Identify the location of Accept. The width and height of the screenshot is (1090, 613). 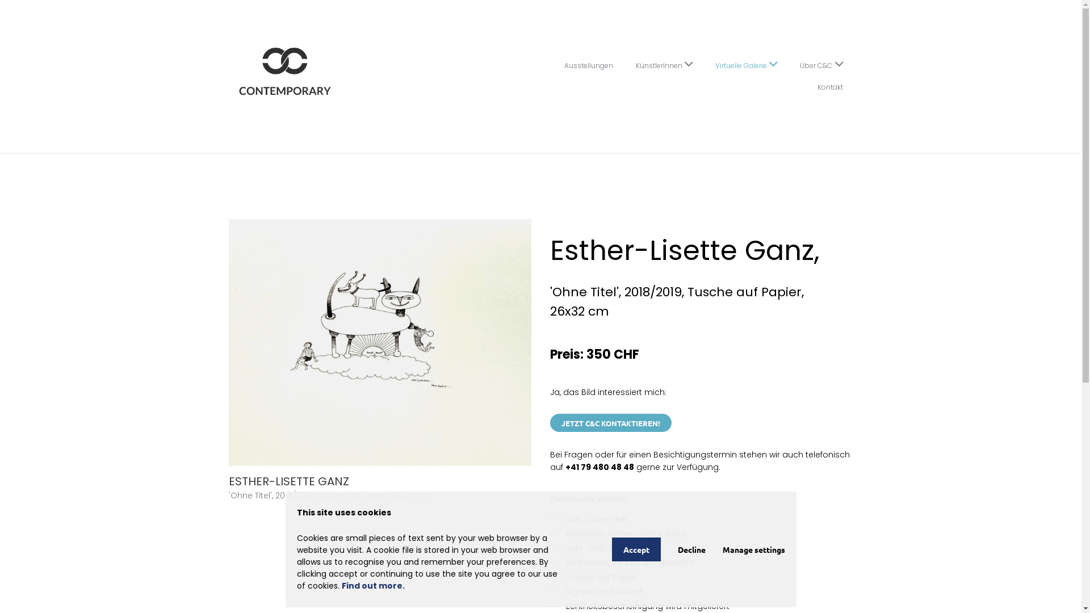
(636, 549).